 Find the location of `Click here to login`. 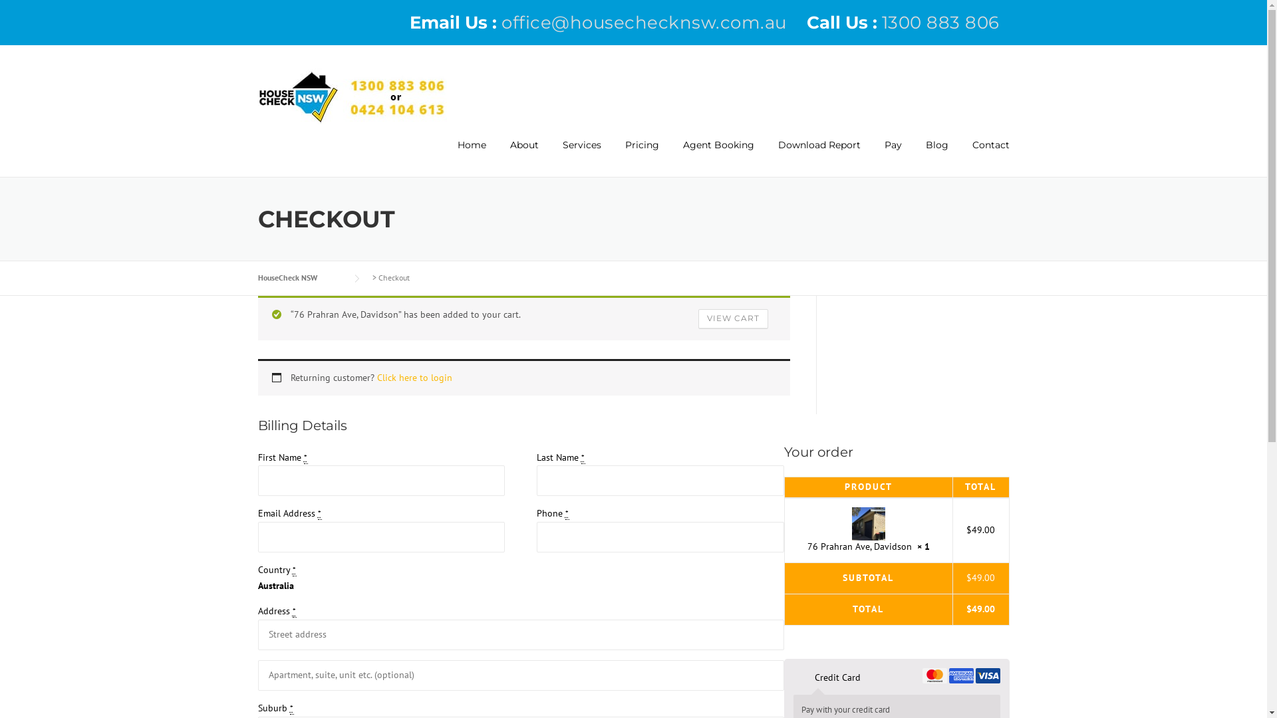

Click here to login is located at coordinates (414, 378).